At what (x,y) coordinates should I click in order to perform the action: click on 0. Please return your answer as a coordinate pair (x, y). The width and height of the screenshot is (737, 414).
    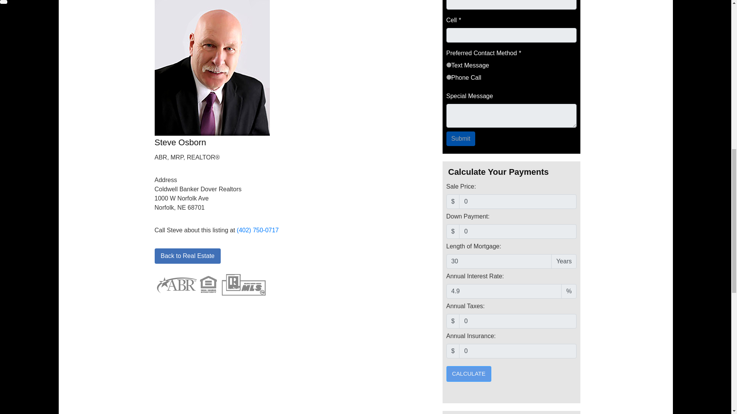
    Looking at the image, I should click on (517, 351).